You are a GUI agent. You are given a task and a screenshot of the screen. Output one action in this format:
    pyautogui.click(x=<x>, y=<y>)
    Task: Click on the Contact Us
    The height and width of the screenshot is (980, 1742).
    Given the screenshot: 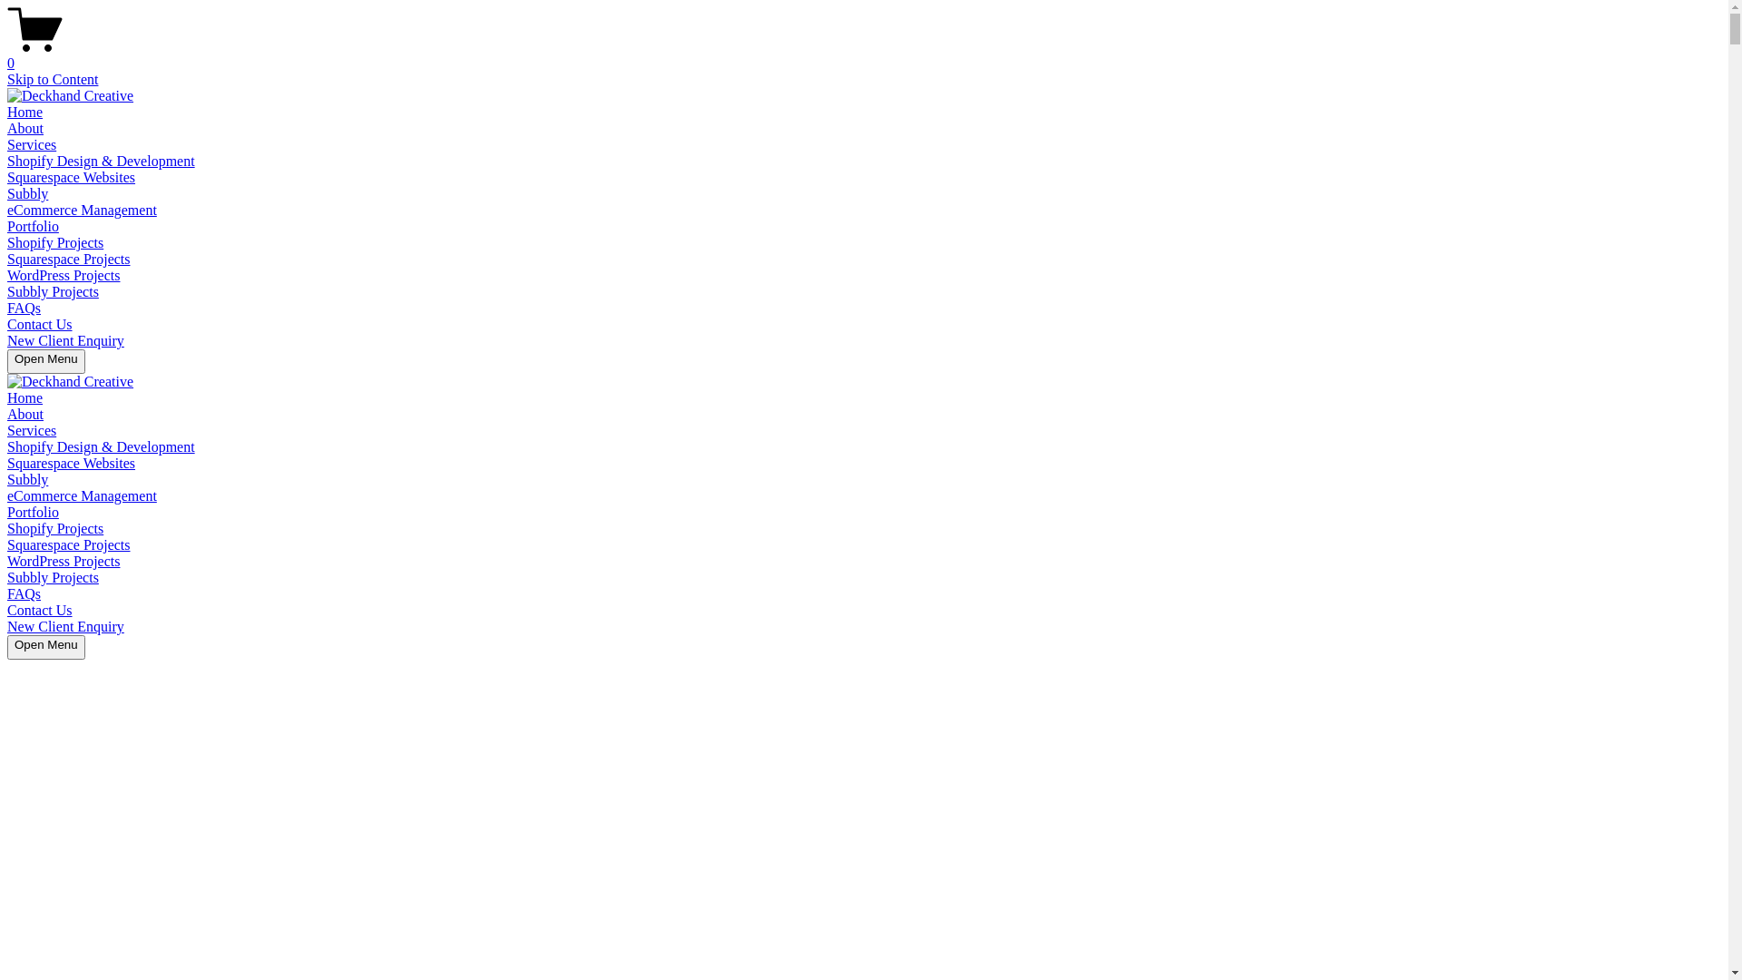 What is the action you would take?
    pyautogui.click(x=40, y=325)
    